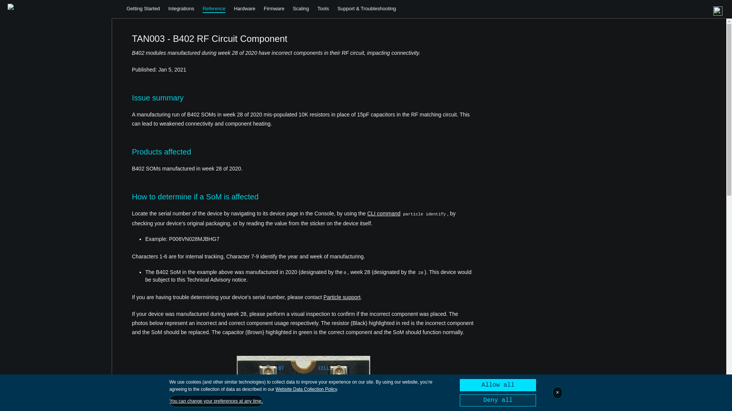 The image size is (732, 411). Describe the element at coordinates (181, 9) in the screenshot. I see `Integrations` at that location.